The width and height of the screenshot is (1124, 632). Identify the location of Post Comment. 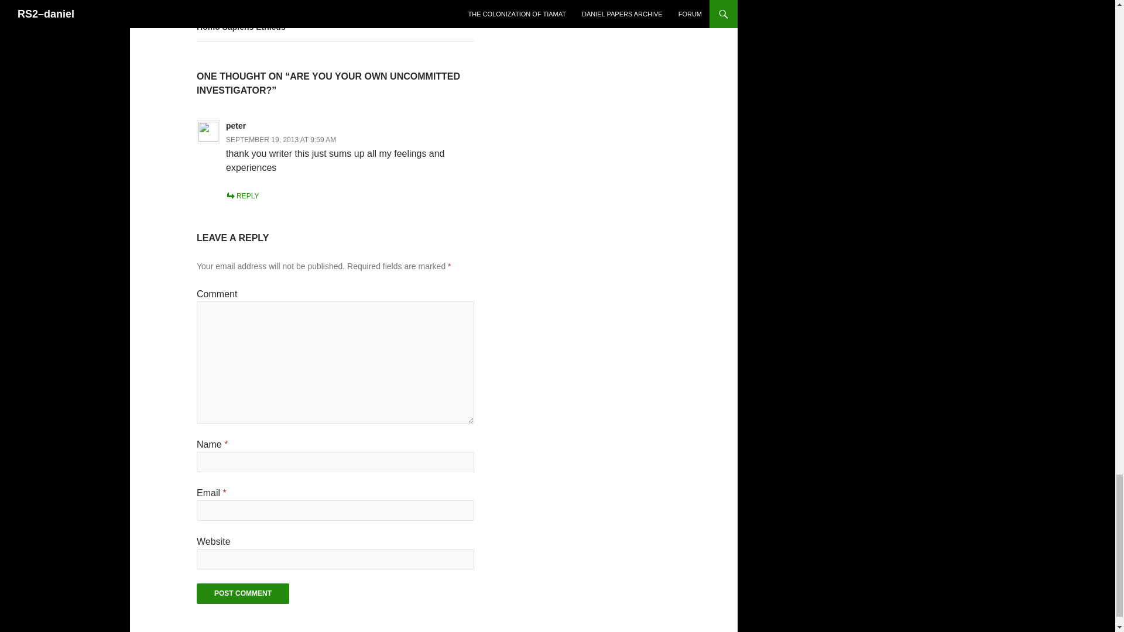
(335, 21).